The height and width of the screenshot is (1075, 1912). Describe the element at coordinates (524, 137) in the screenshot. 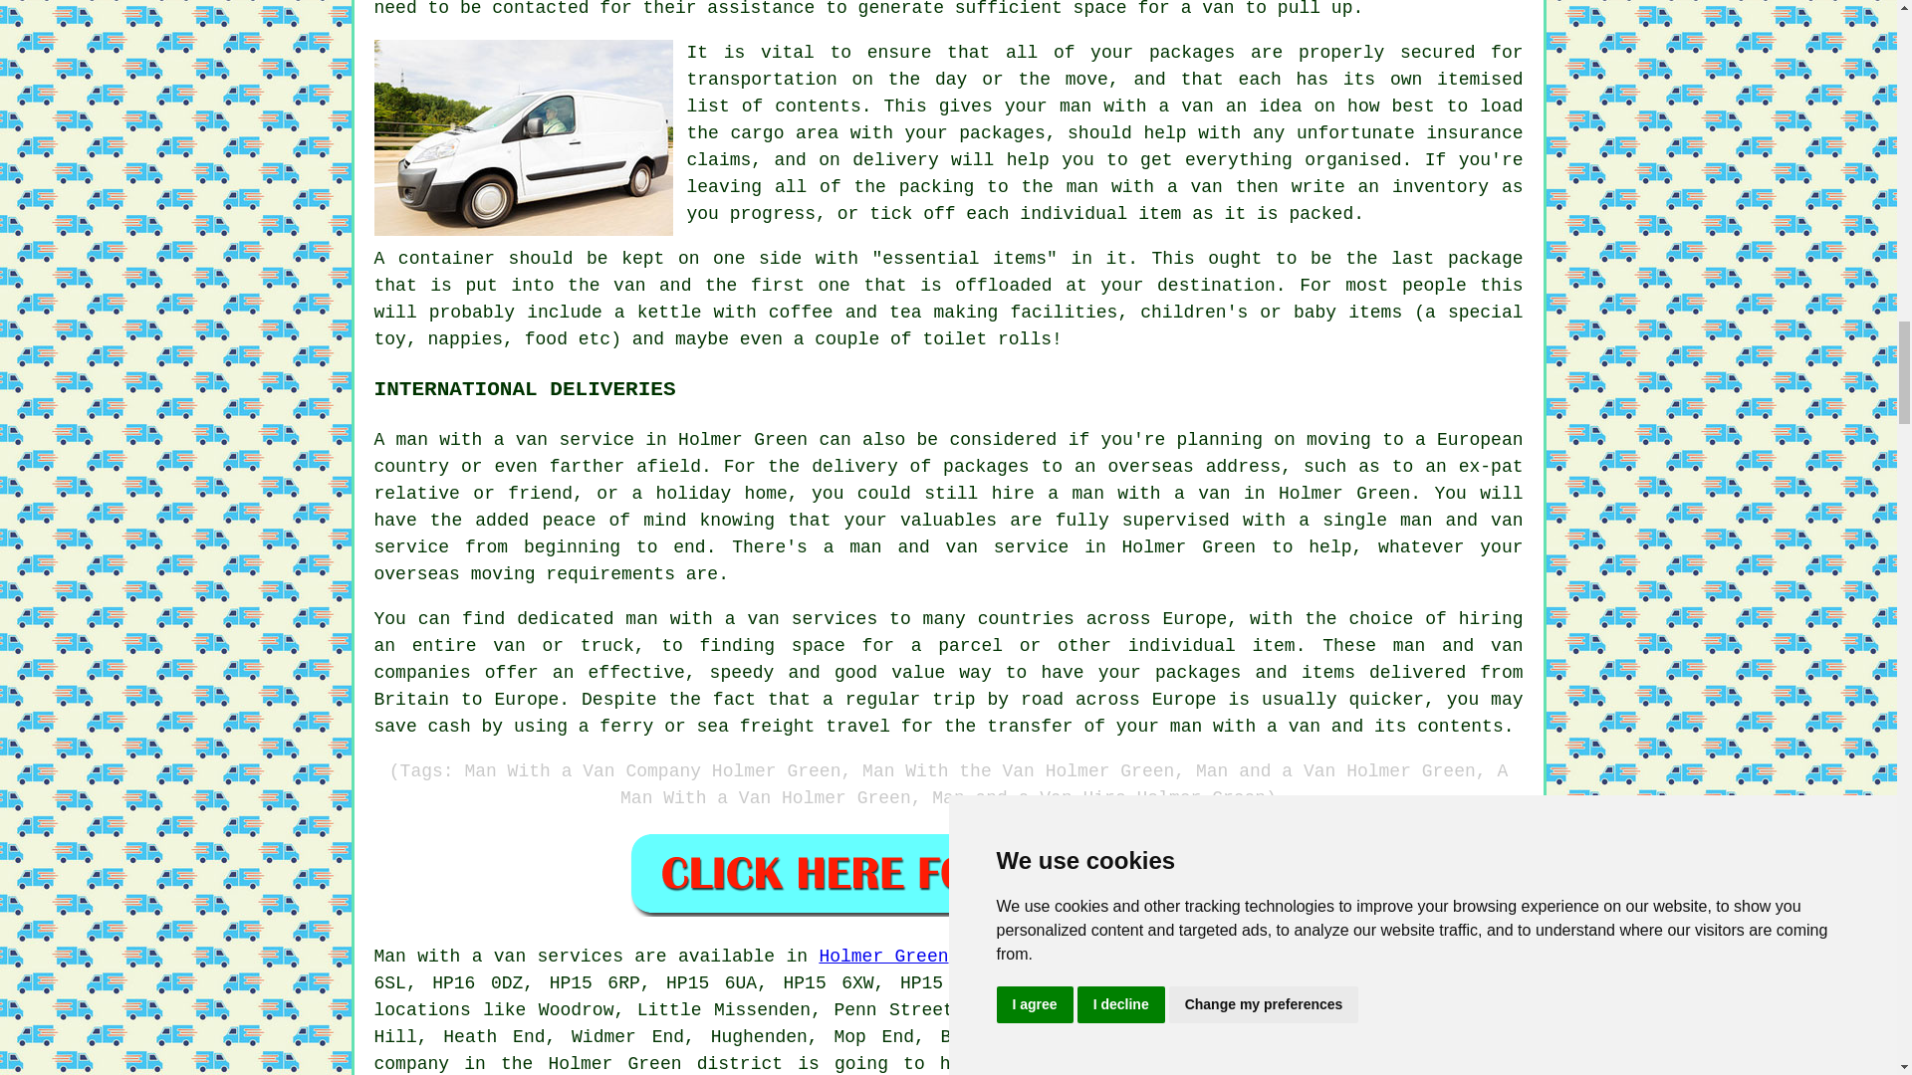

I see `Man and Van Holmer Green` at that location.